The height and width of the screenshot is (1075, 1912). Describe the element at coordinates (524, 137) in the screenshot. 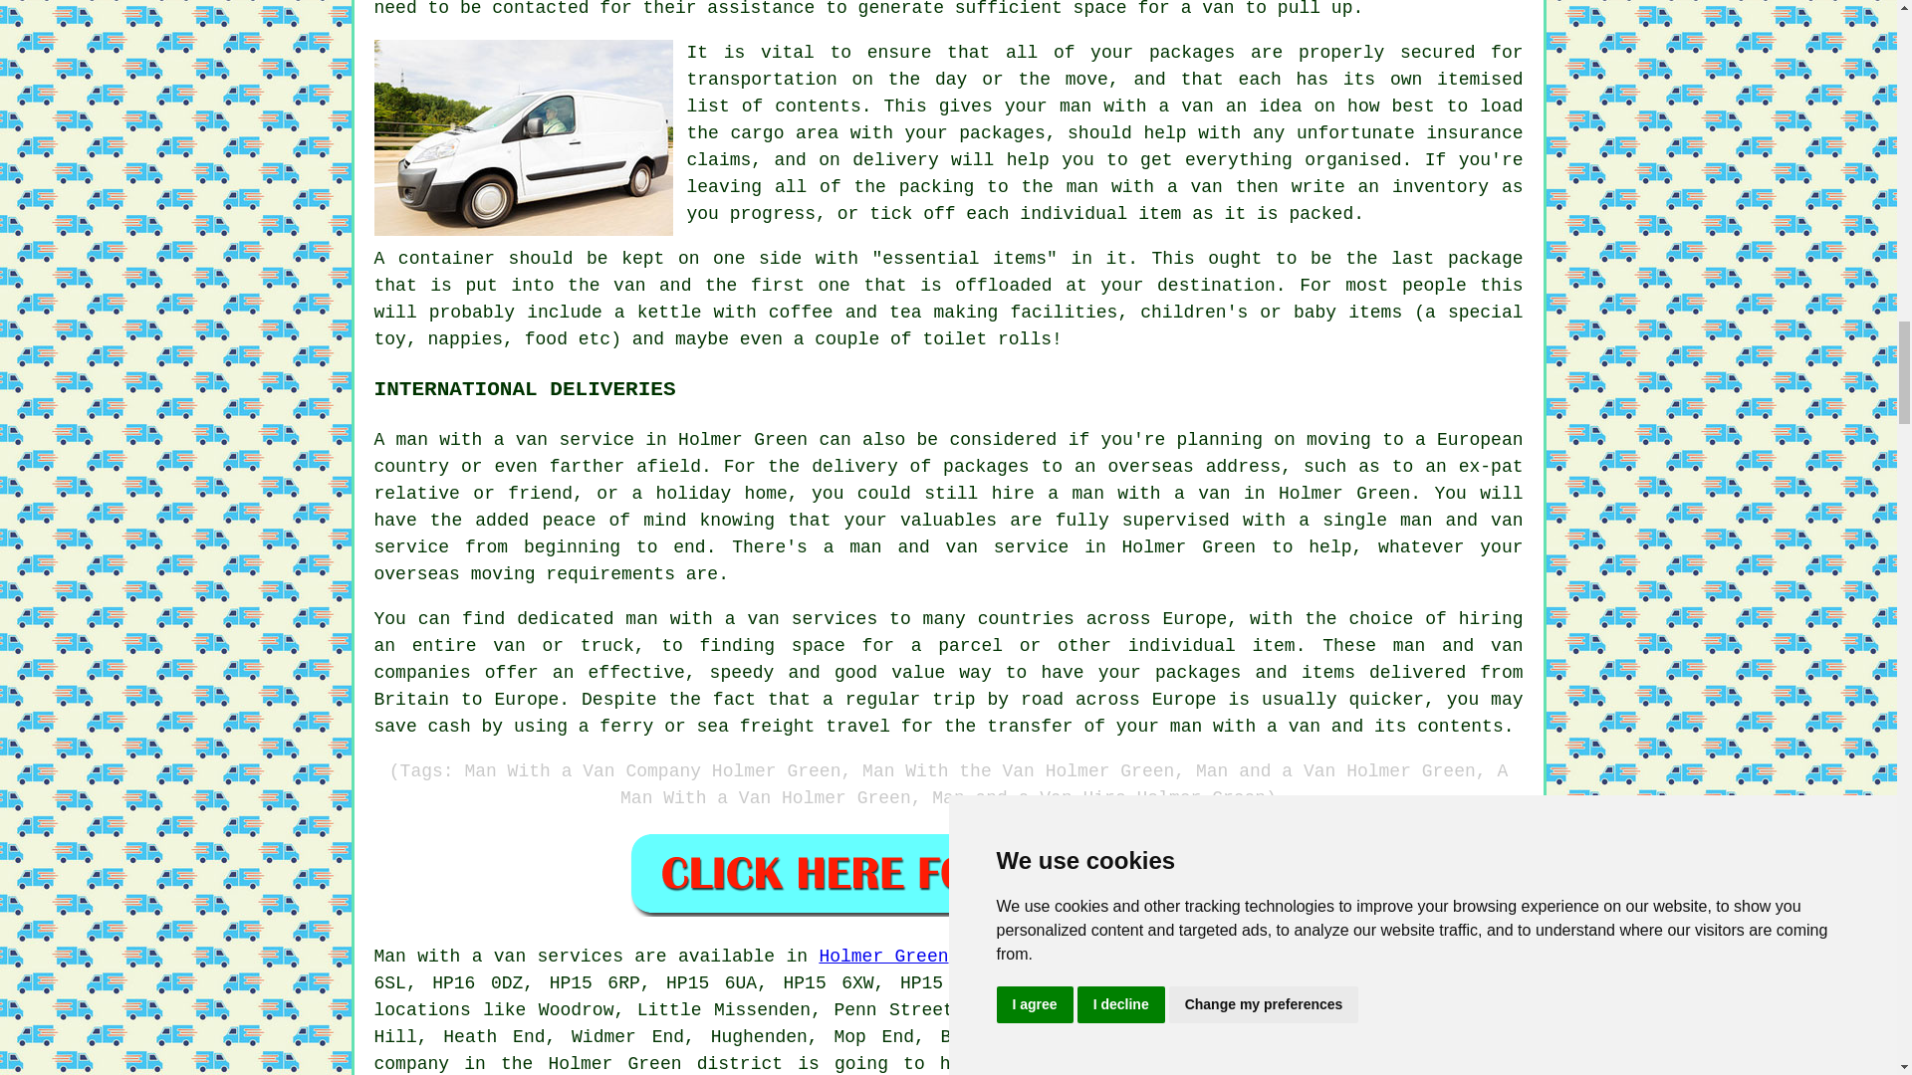

I see `Man and Van Holmer Green` at that location.